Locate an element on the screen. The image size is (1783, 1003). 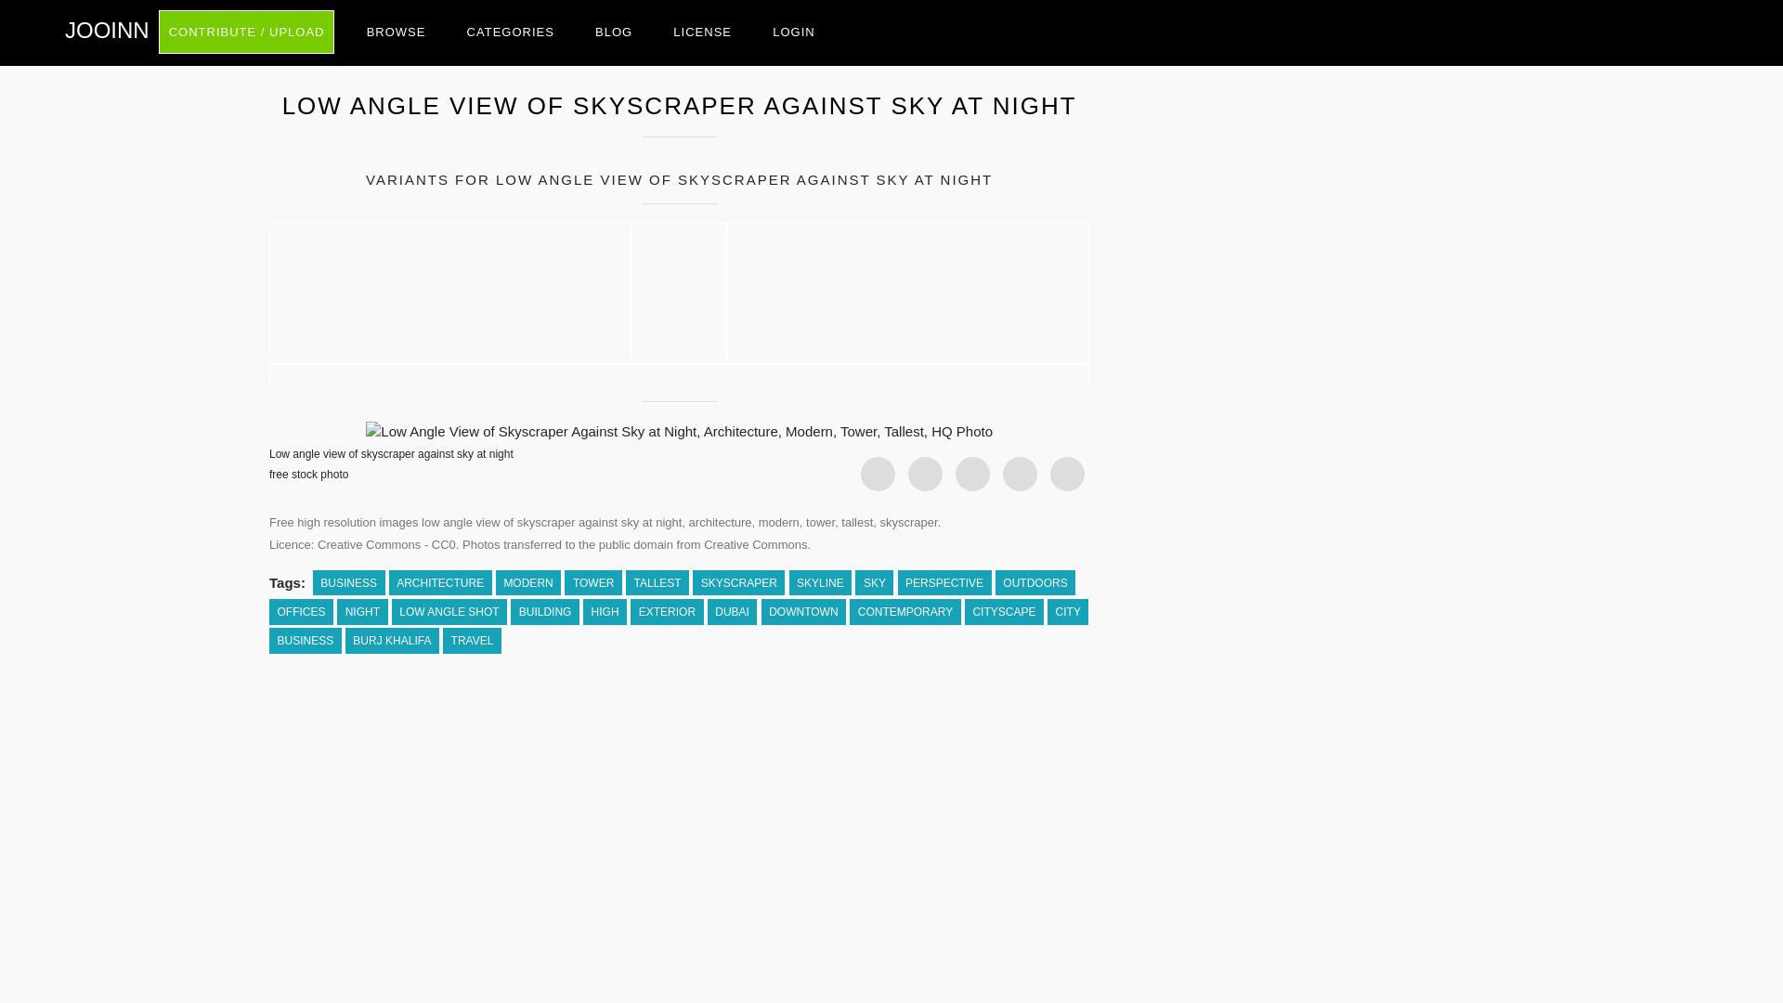
Free photo is located at coordinates (107, 30).